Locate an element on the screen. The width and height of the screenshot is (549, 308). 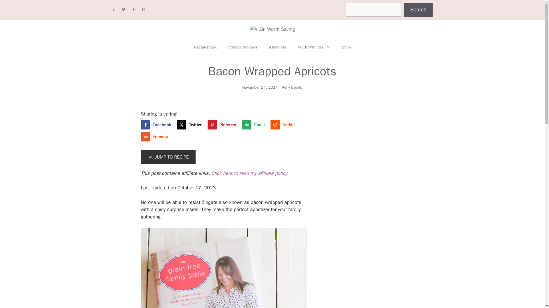
Shop is located at coordinates (346, 47).